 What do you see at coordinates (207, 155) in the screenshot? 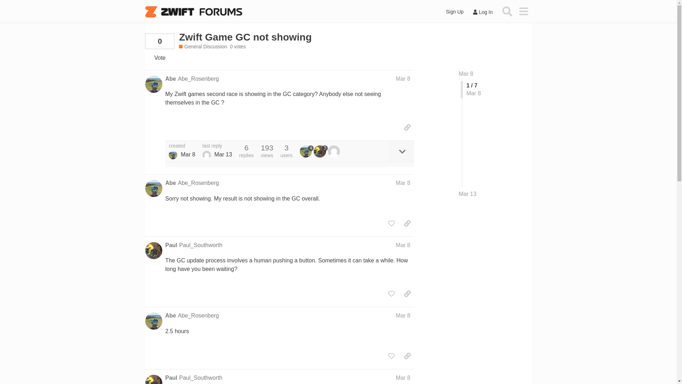
I see `Juan L. ` at bounding box center [207, 155].